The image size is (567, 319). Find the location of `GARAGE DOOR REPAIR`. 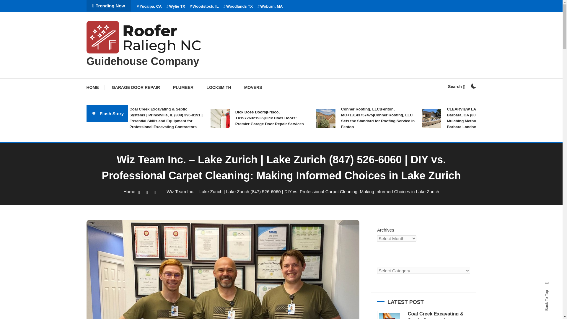

GARAGE DOOR REPAIR is located at coordinates (136, 87).